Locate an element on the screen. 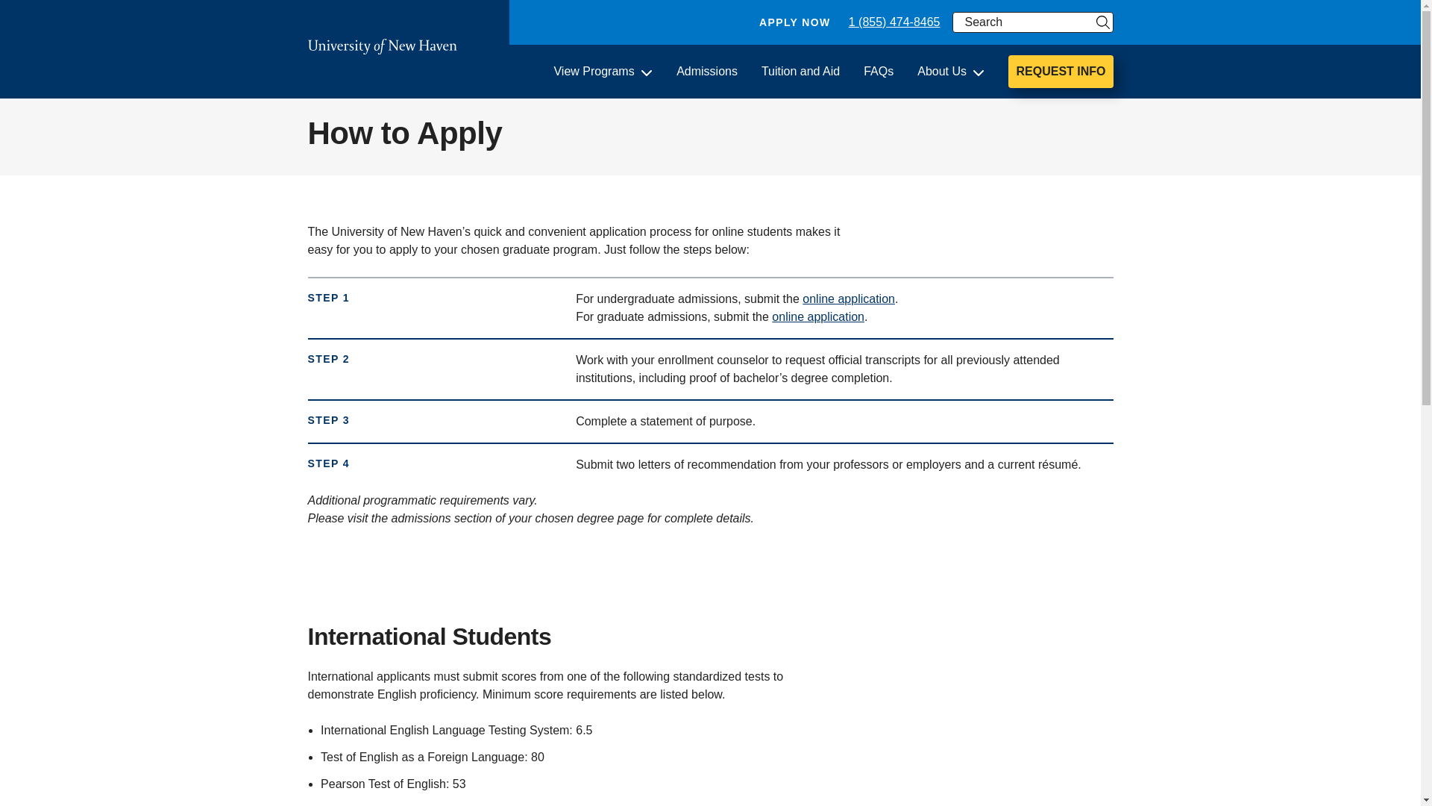 The width and height of the screenshot is (1432, 806). APPLY NOW is located at coordinates (794, 22).